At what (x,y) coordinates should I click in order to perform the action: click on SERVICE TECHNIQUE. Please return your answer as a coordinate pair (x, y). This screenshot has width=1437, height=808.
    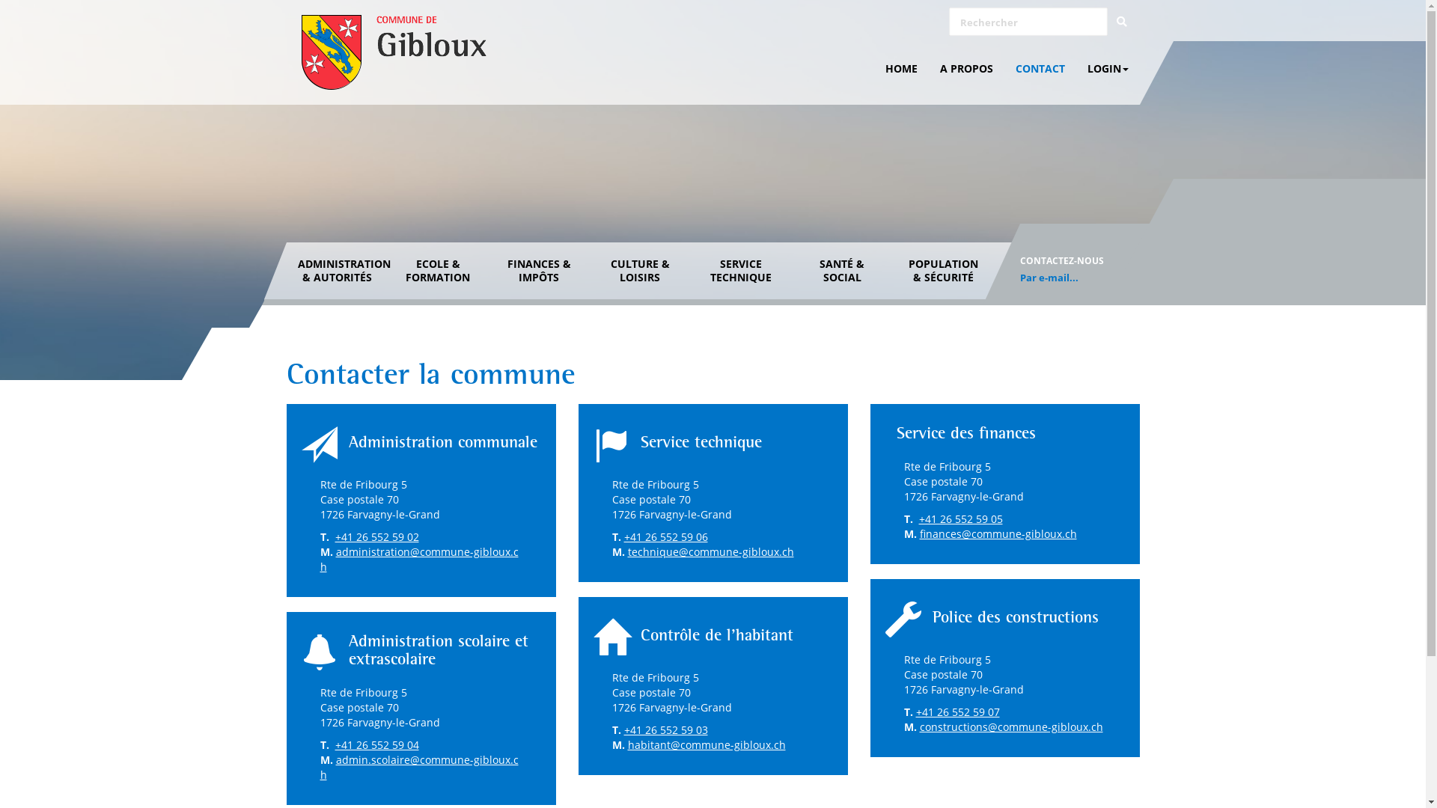
    Looking at the image, I should click on (741, 271).